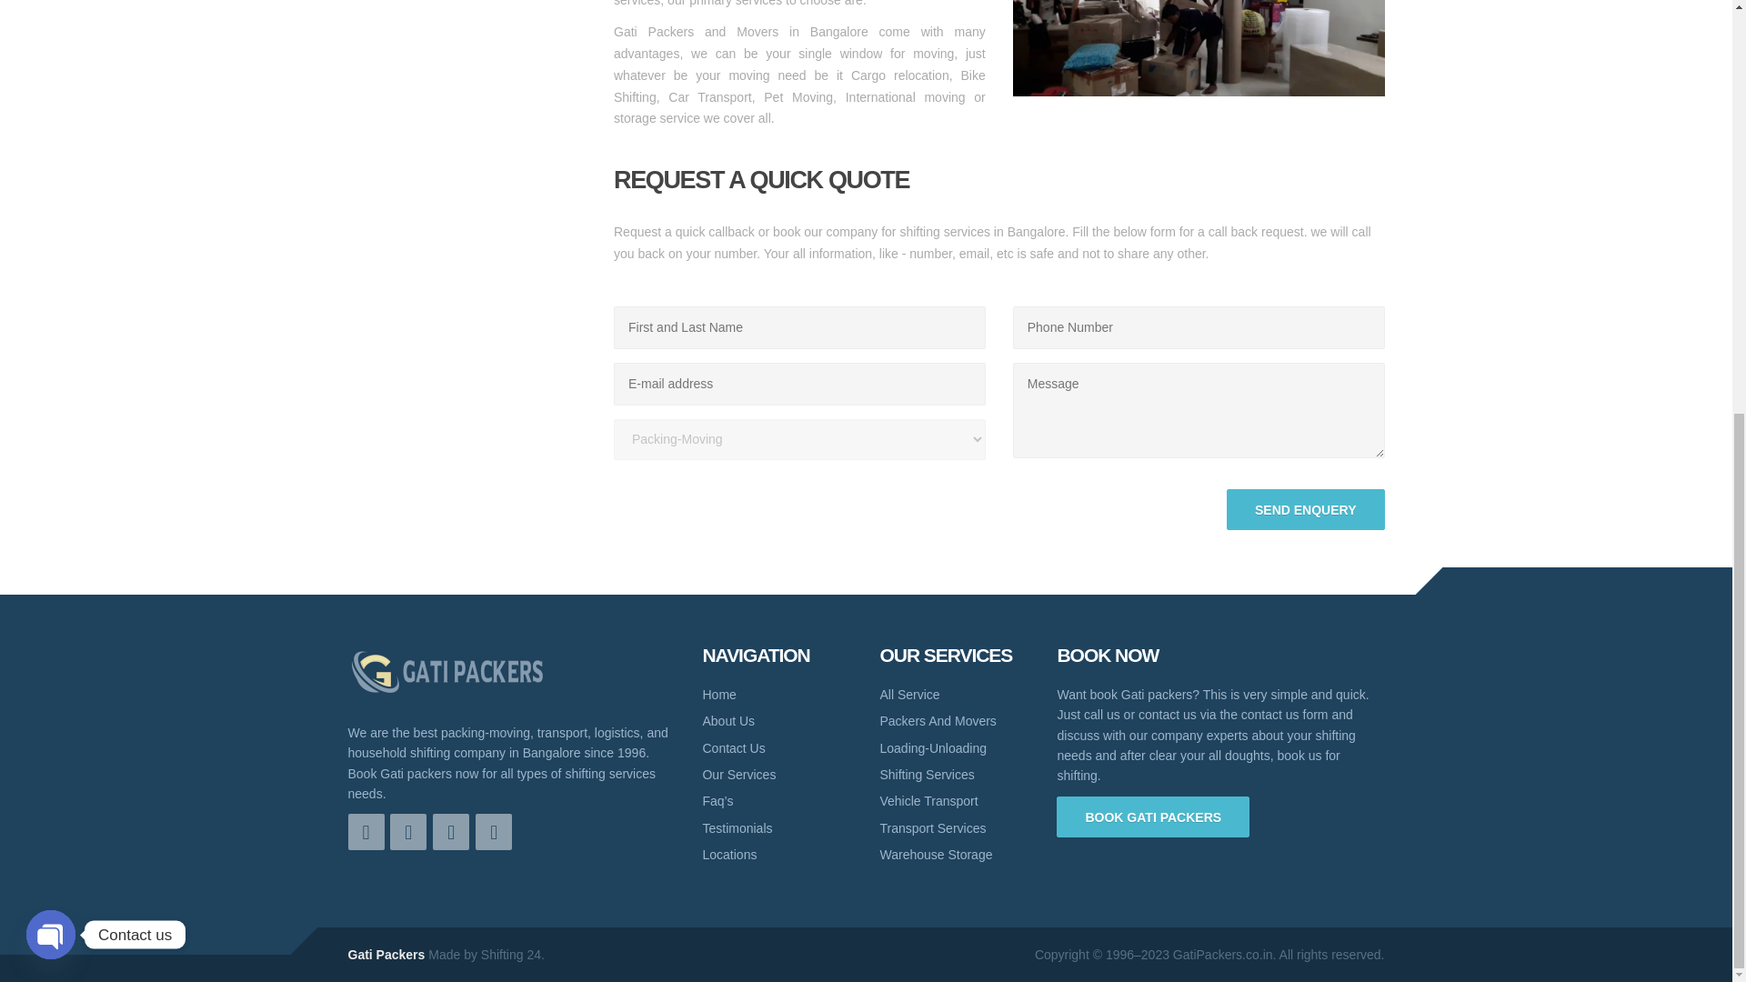 The height and width of the screenshot is (982, 1746). What do you see at coordinates (777, 720) in the screenshot?
I see `About Us` at bounding box center [777, 720].